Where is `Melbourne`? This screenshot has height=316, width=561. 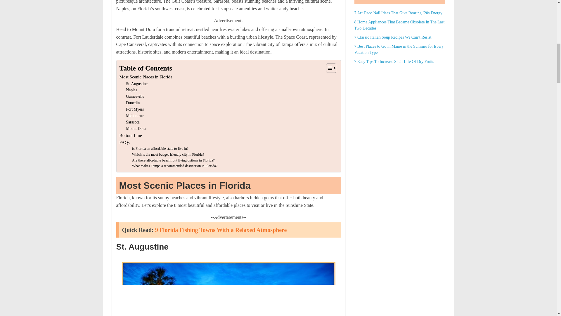
Melbourne is located at coordinates (134, 116).